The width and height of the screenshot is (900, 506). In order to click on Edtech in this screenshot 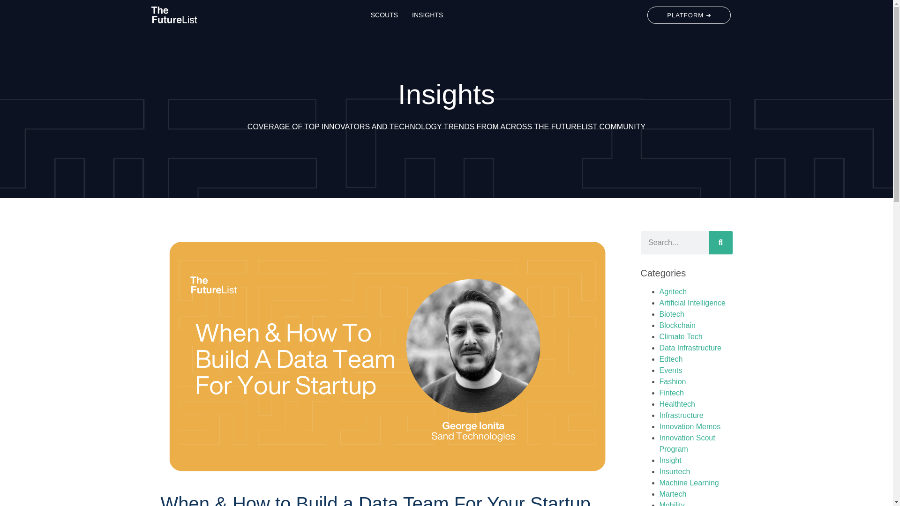, I will do `click(670, 359)`.